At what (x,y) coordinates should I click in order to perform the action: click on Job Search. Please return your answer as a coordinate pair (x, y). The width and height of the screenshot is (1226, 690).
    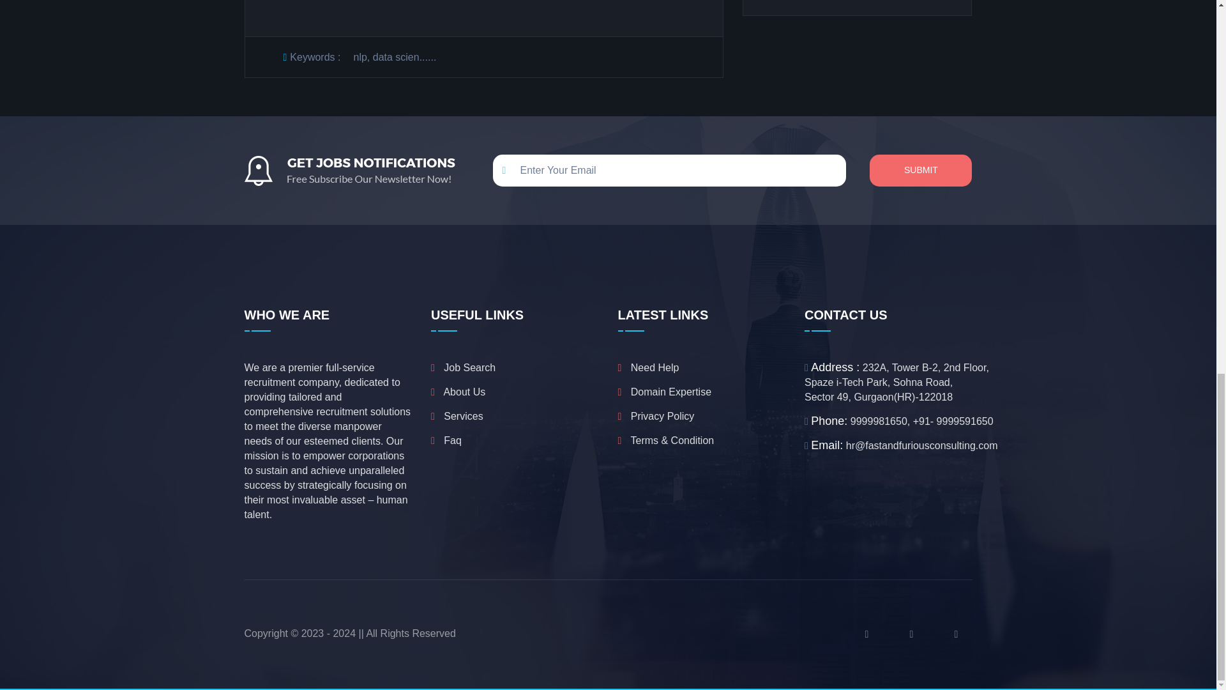
    Looking at the image, I should click on (463, 367).